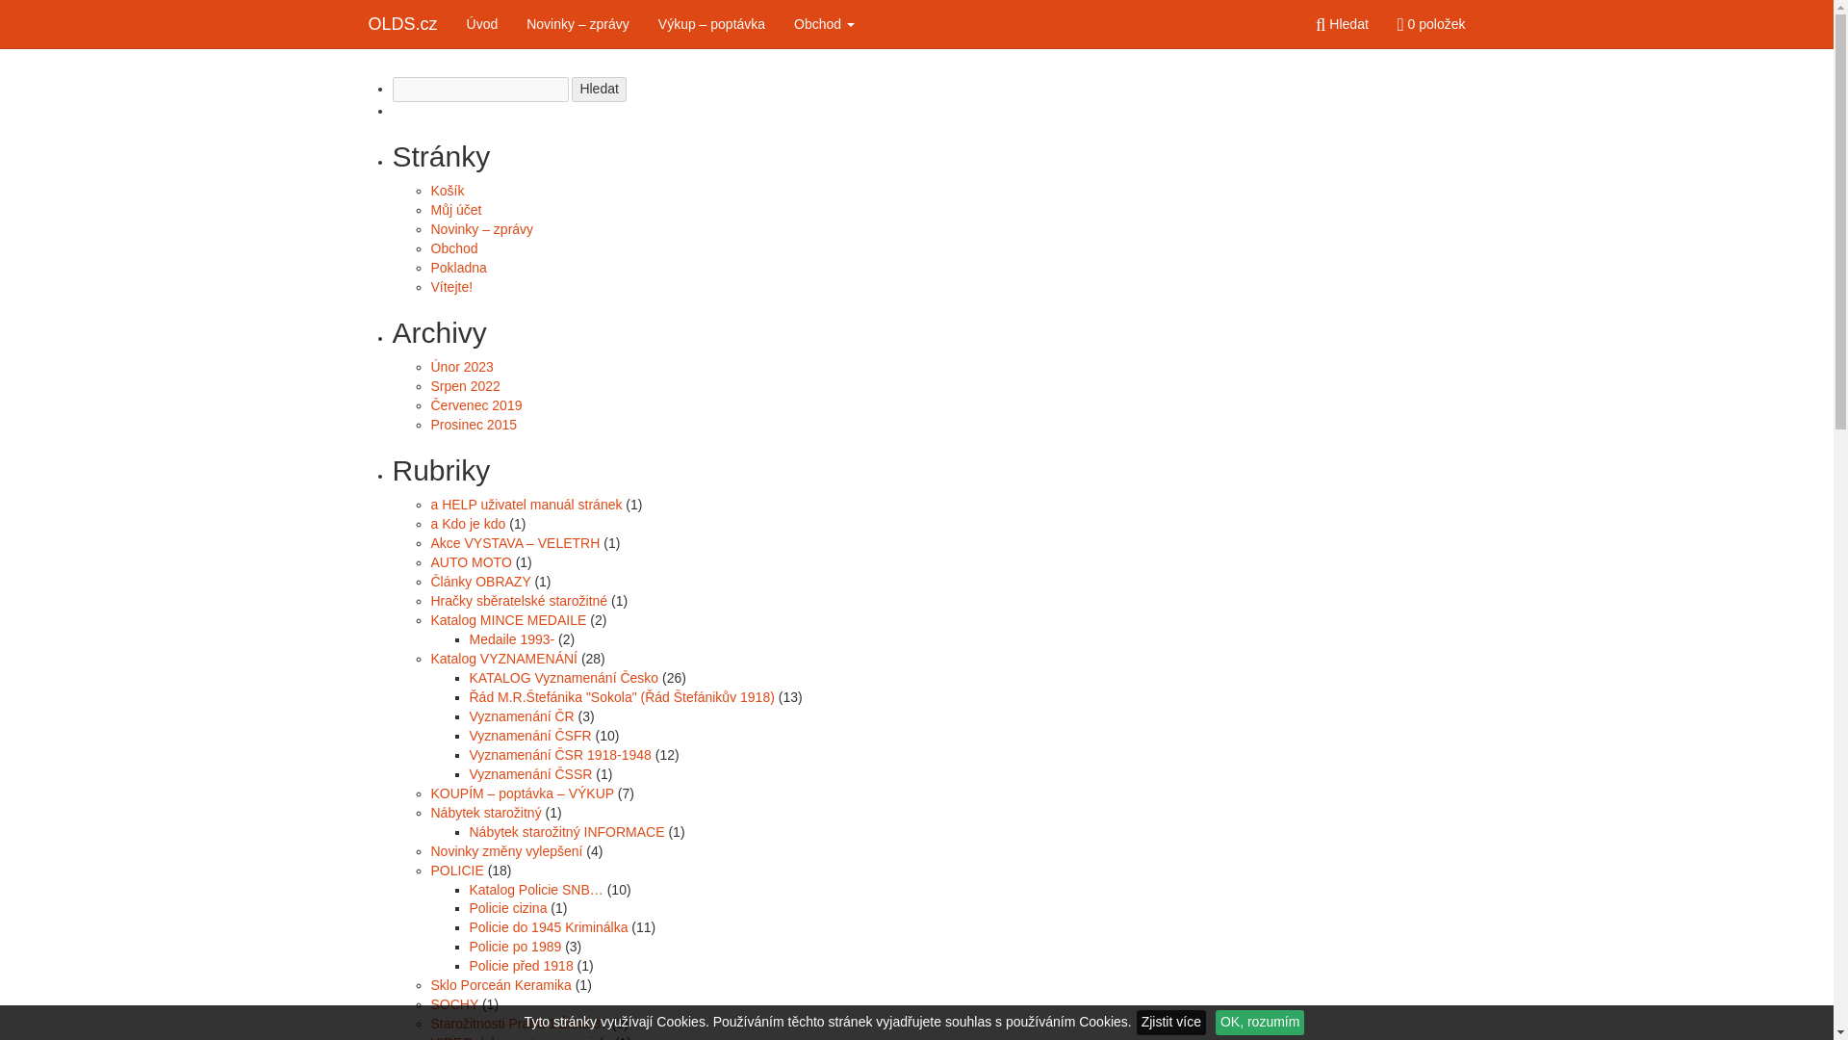 The width and height of the screenshot is (1848, 1040). Describe the element at coordinates (466, 386) in the screenshot. I see `Srpen 2022` at that location.